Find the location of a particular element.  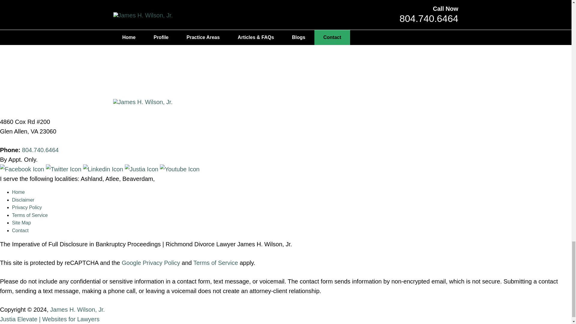

Home is located at coordinates (18, 192).